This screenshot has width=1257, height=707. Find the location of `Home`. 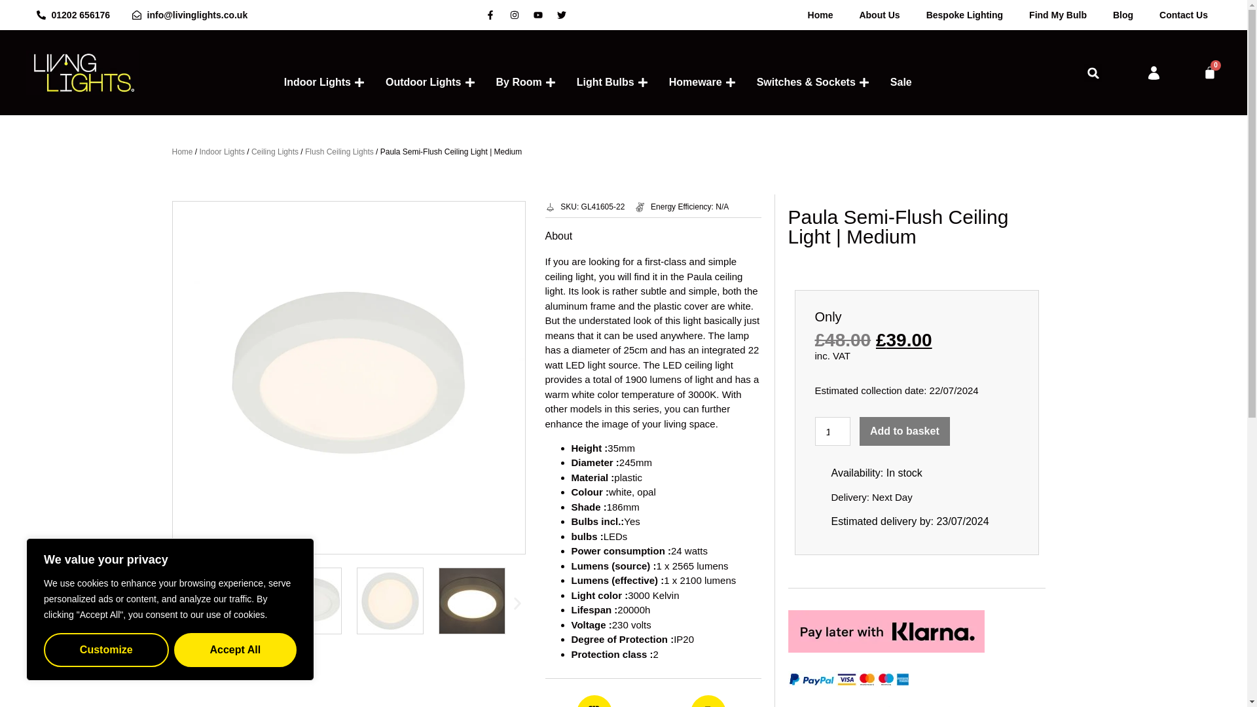

Home is located at coordinates (820, 15).